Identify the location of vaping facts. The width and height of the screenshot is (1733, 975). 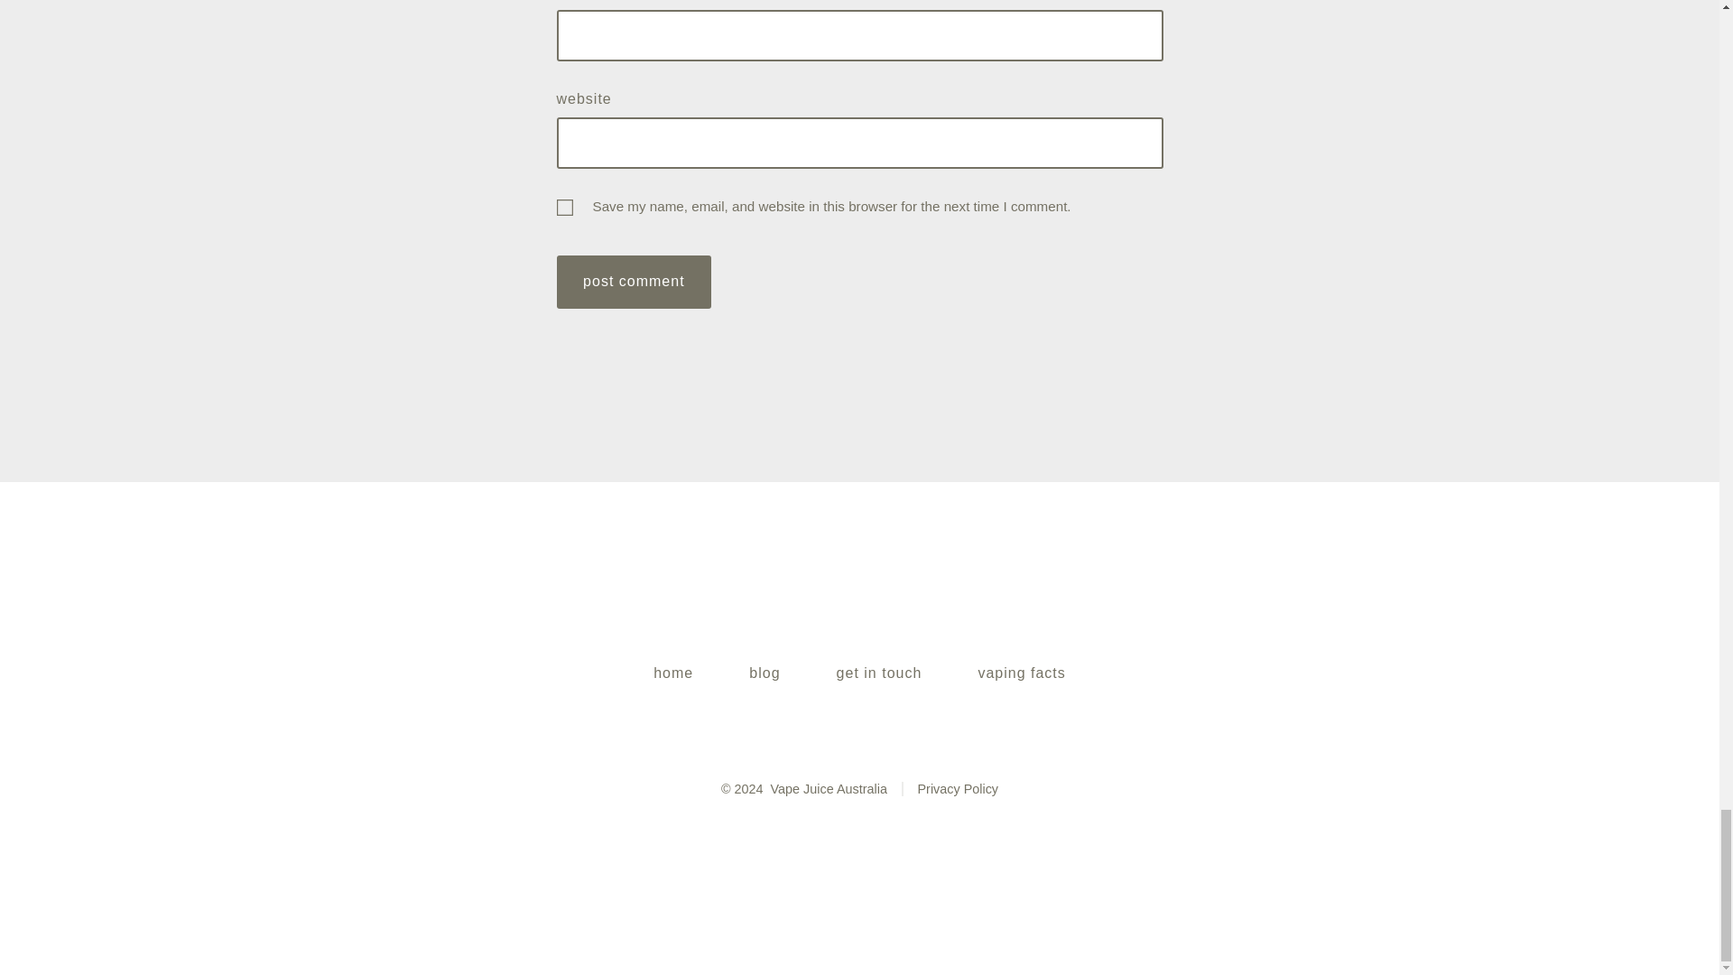
(1022, 673).